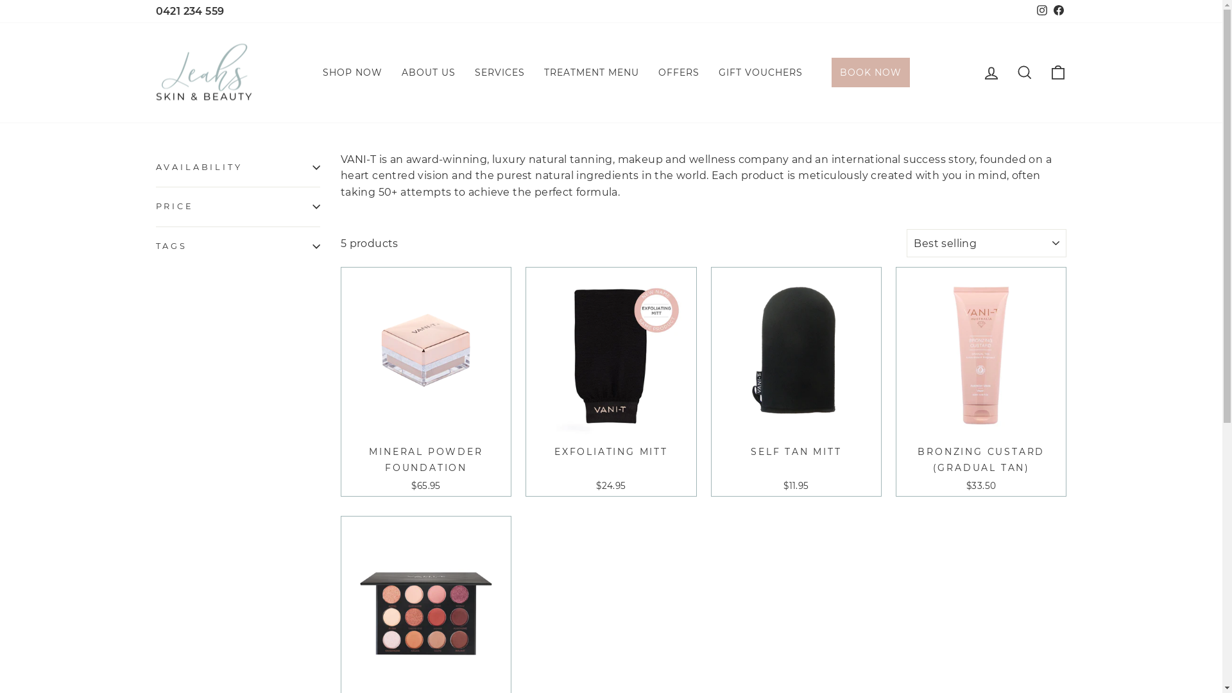 This screenshot has width=1232, height=693. Describe the element at coordinates (0, 0) in the screenshot. I see `Skip to content` at that location.